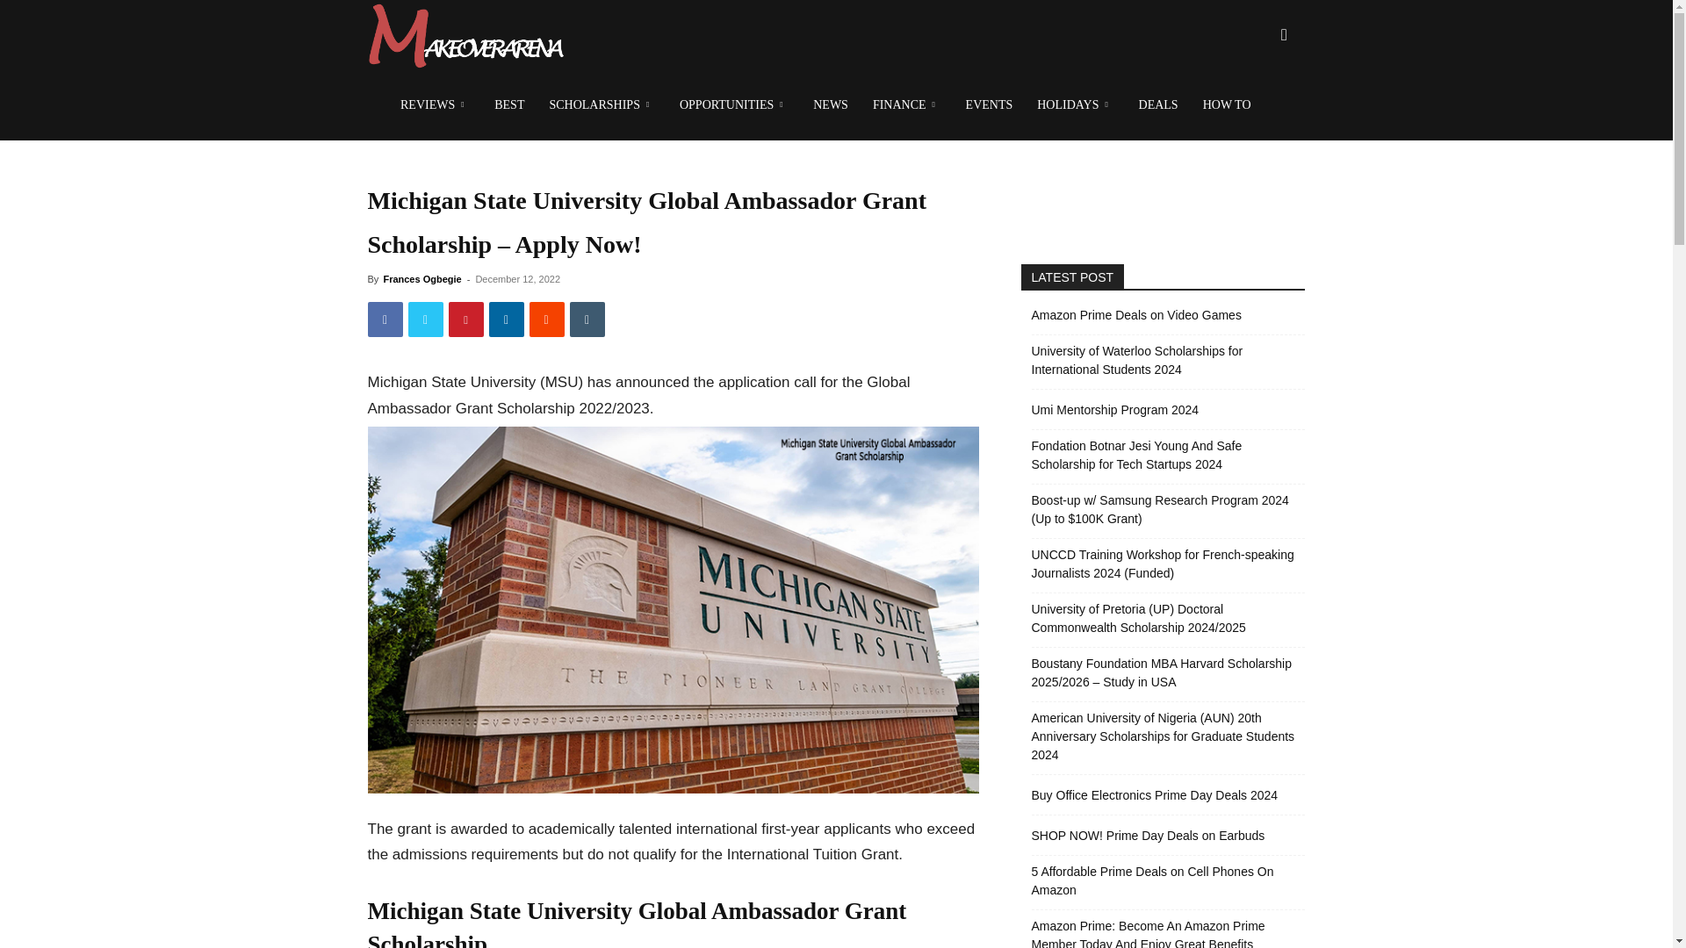 This screenshot has width=1686, height=948. Describe the element at coordinates (465, 320) in the screenshot. I see `Pinterest` at that location.